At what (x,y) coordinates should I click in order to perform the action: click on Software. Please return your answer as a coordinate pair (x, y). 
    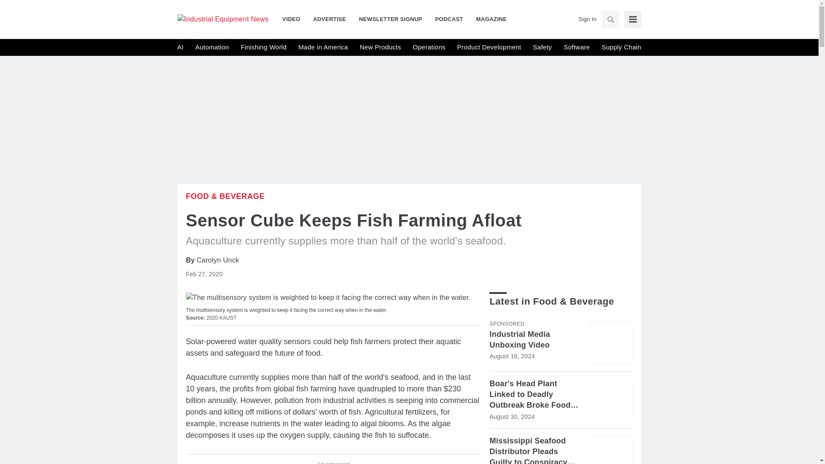
    Looking at the image, I should click on (577, 47).